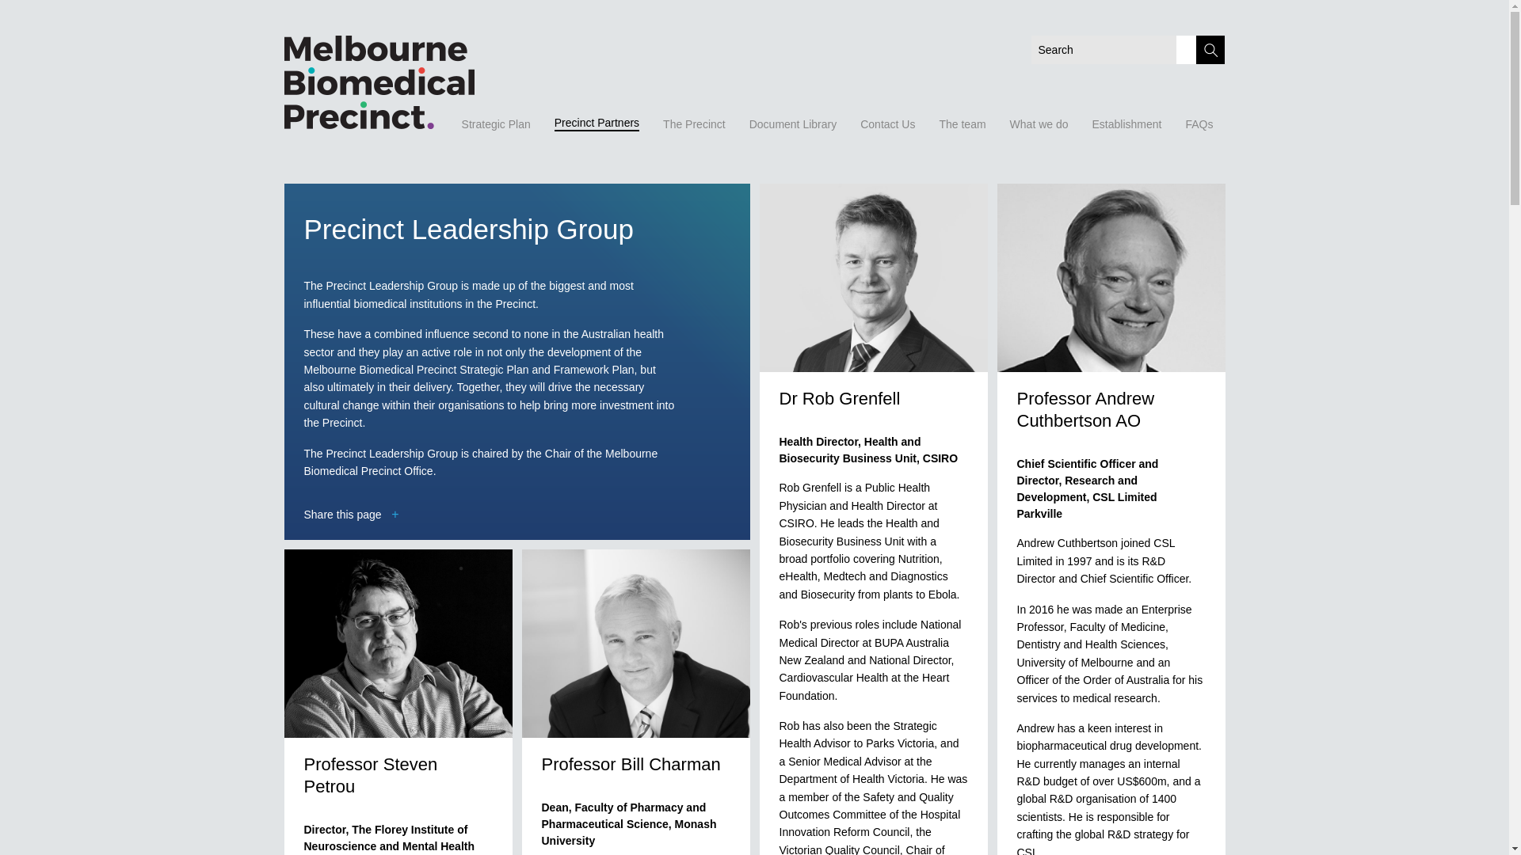 This screenshot has height=855, width=1521. What do you see at coordinates (1198, 123) in the screenshot?
I see `FAQs` at bounding box center [1198, 123].